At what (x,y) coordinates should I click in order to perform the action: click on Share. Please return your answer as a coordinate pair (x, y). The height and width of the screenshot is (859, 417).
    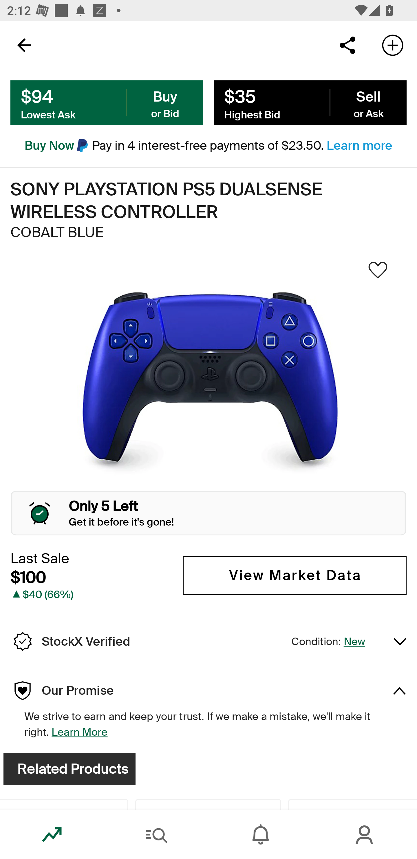
    Looking at the image, I should click on (347, 45).